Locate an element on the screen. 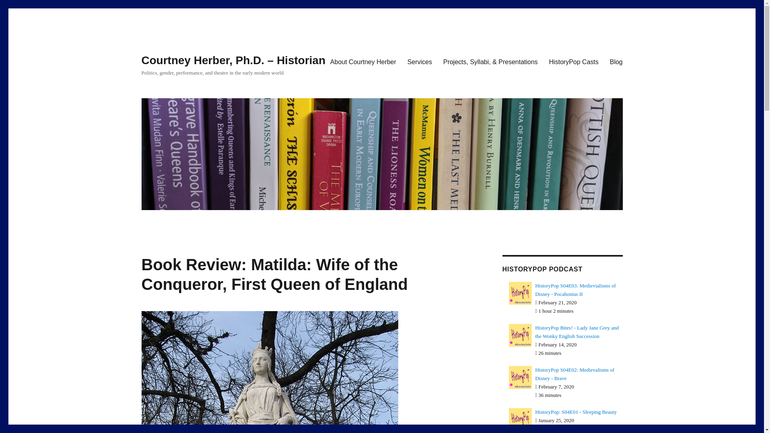 This screenshot has width=770, height=433. Services is located at coordinates (419, 61).